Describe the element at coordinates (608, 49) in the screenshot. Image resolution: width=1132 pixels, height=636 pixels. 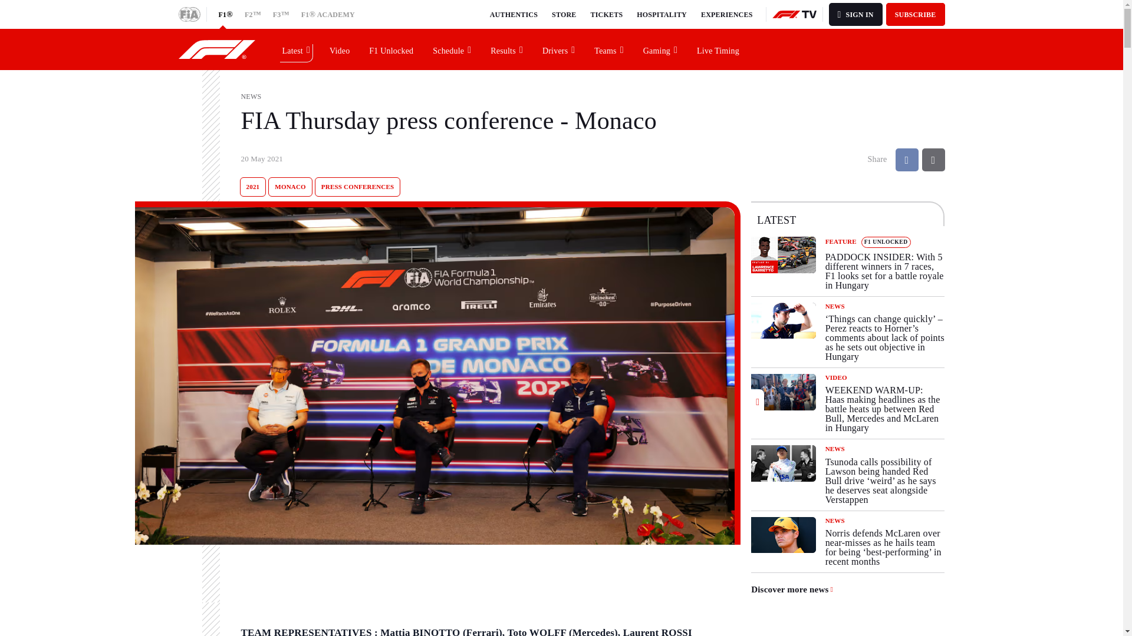
I see `Teams` at that location.